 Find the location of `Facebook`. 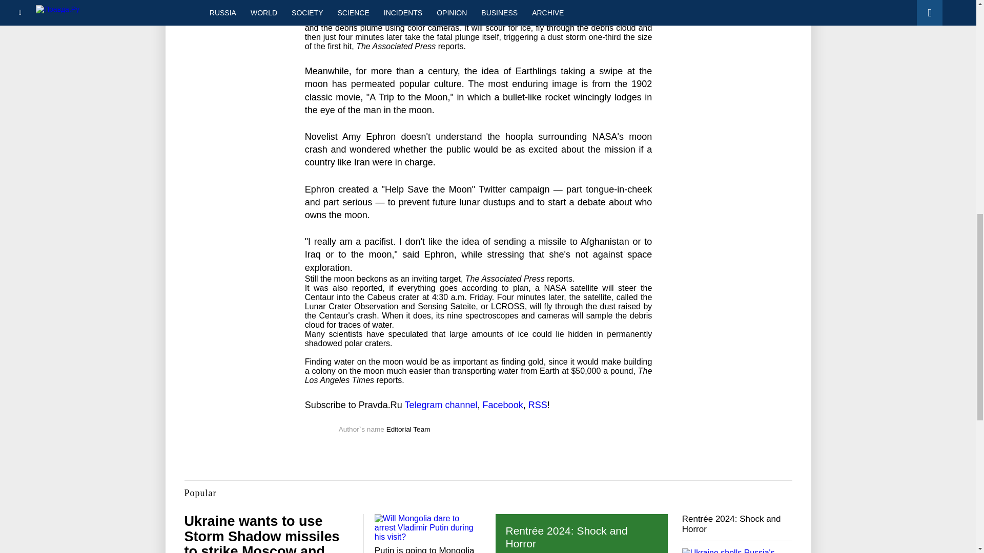

Facebook is located at coordinates (503, 405).